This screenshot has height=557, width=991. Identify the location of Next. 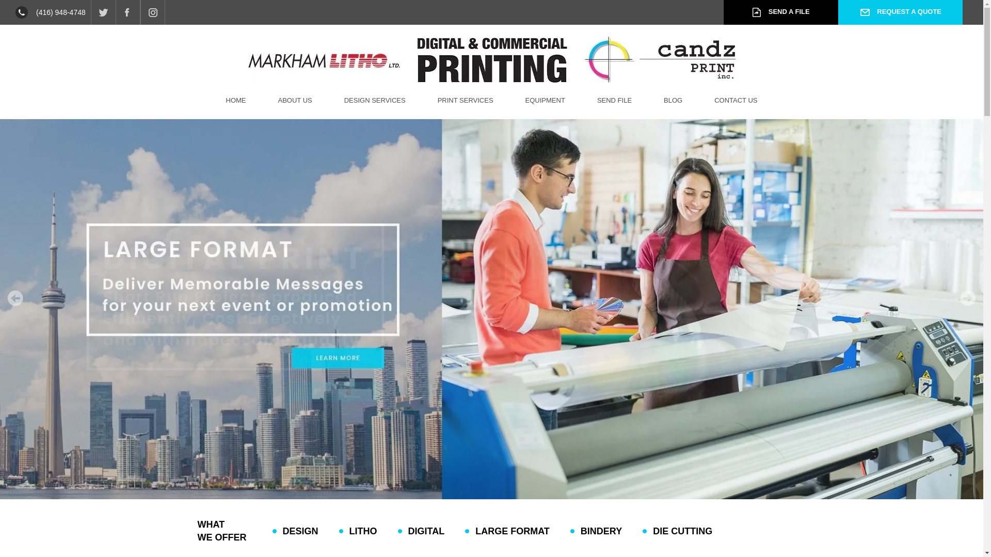
(967, 298).